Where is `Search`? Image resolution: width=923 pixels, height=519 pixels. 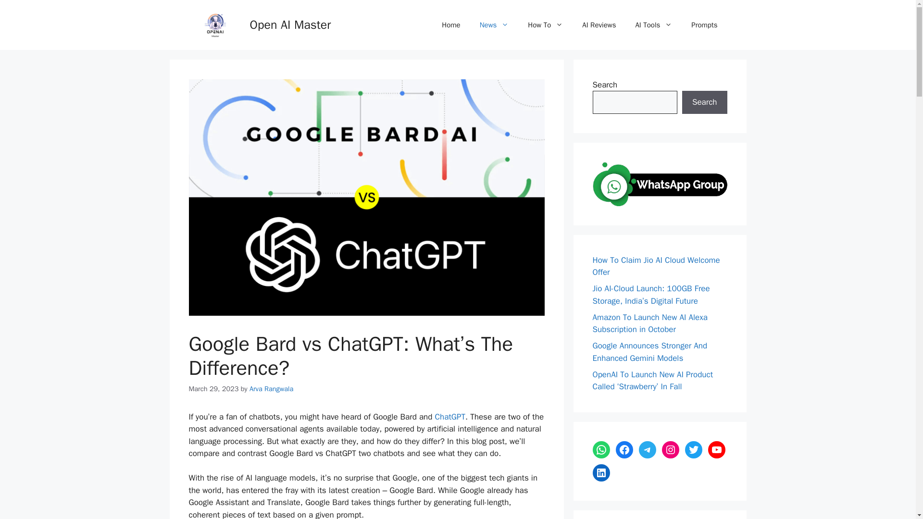 Search is located at coordinates (704, 102).